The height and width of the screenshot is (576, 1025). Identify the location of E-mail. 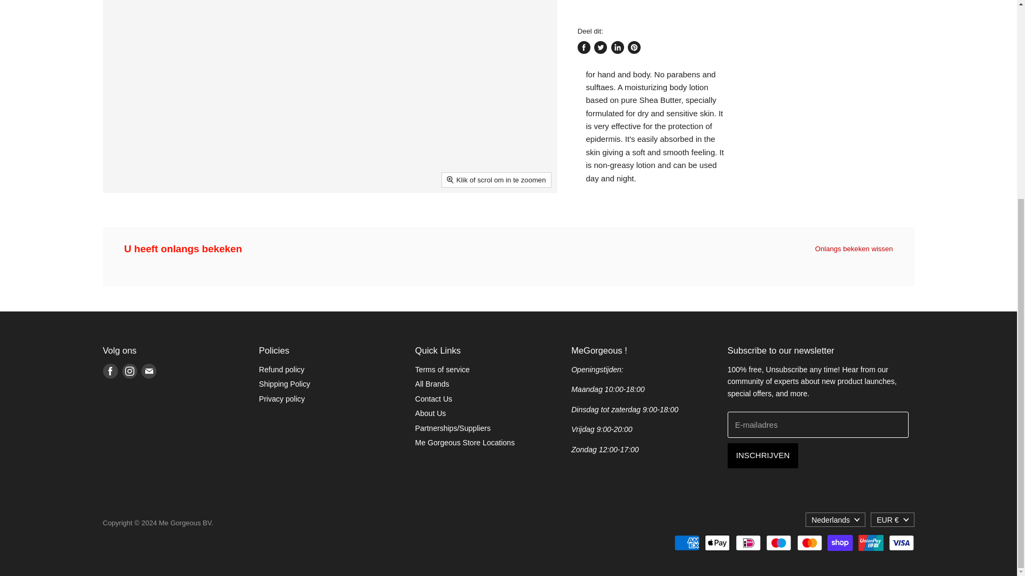
(148, 371).